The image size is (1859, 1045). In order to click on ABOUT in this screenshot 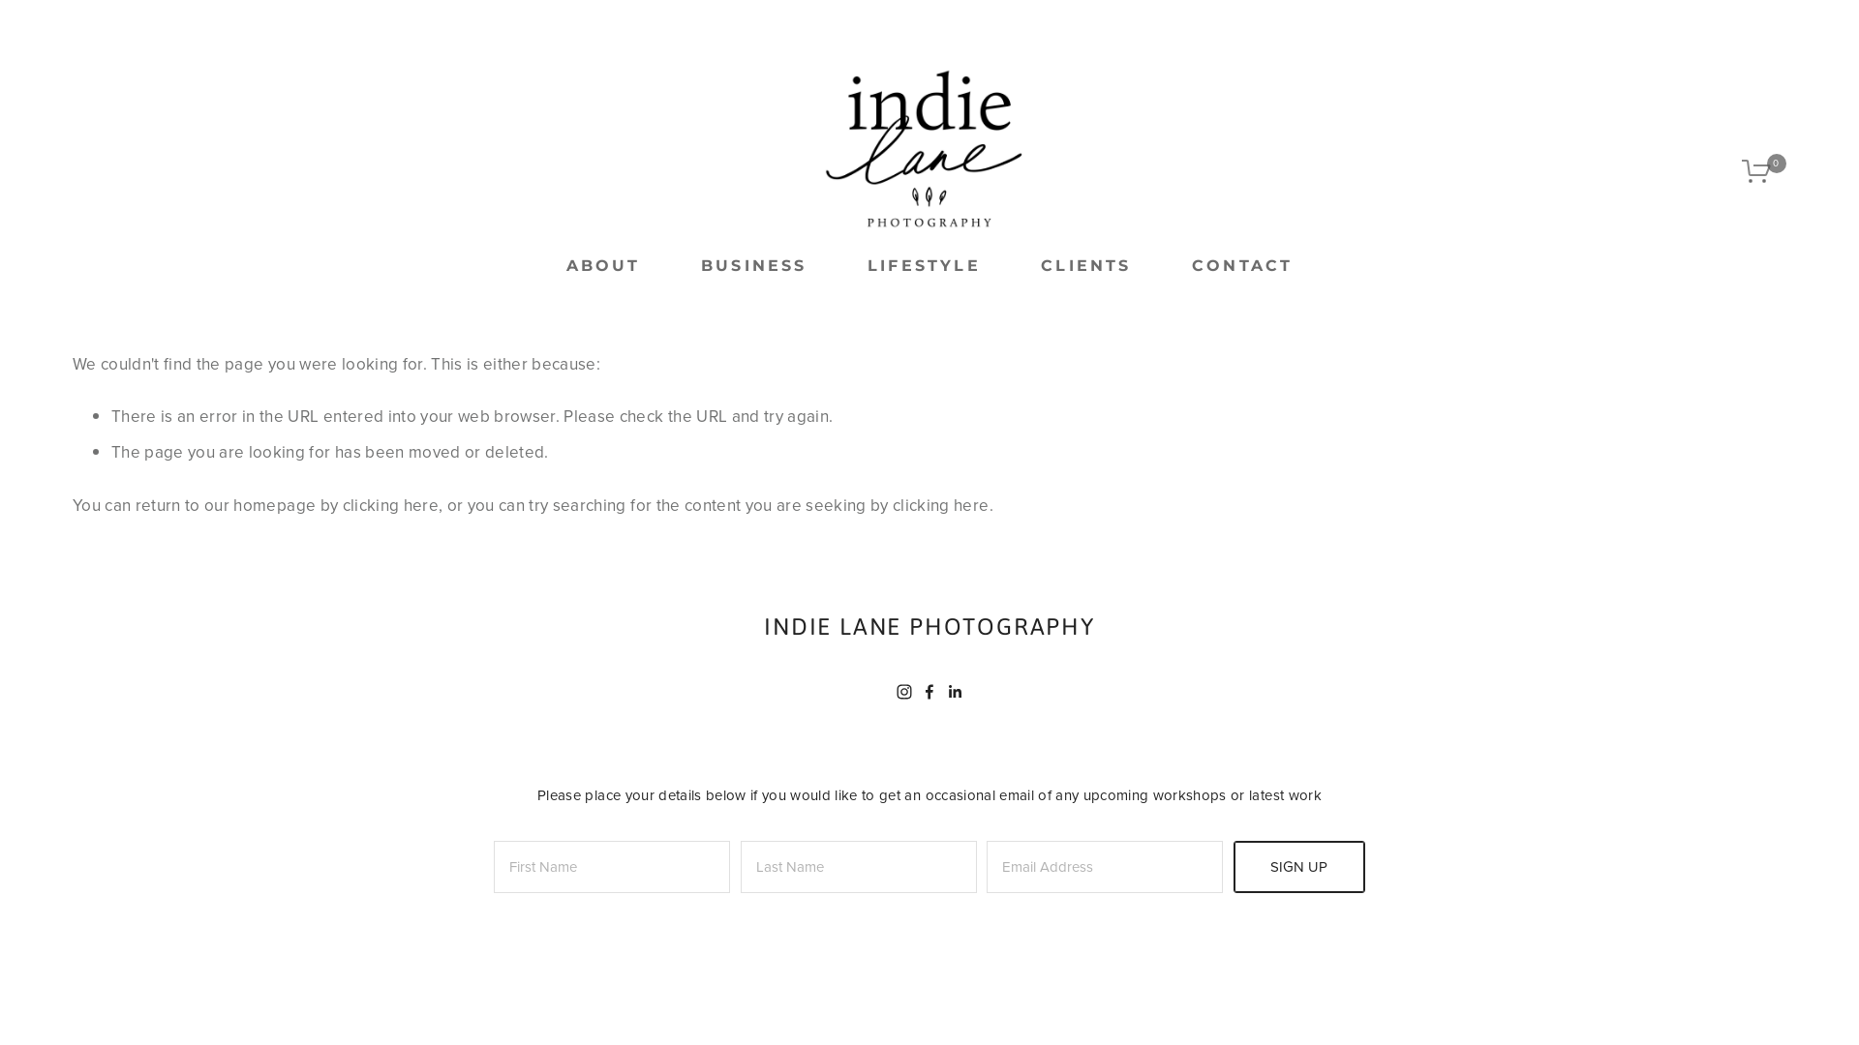, I will do `click(604, 265)`.